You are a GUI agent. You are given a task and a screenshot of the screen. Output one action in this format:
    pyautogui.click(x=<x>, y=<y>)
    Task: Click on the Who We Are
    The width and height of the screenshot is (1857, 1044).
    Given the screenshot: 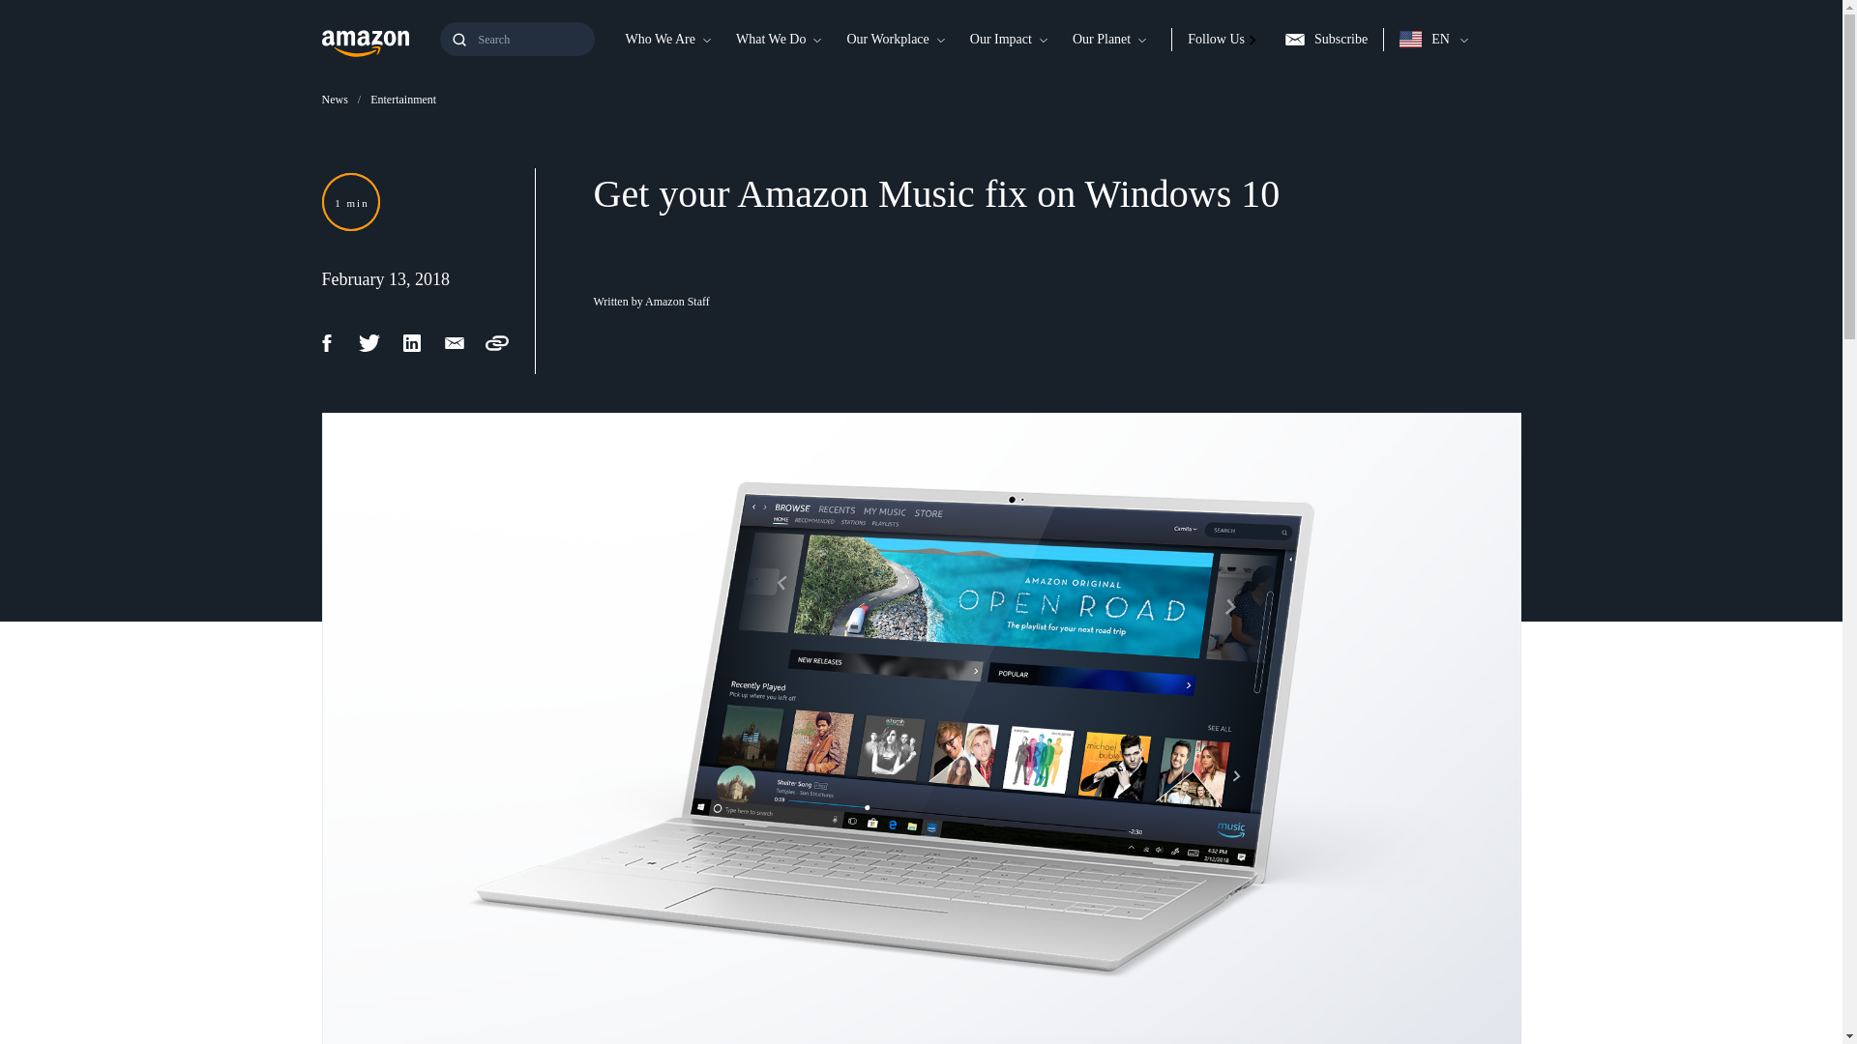 What is the action you would take?
    pyautogui.click(x=659, y=39)
    